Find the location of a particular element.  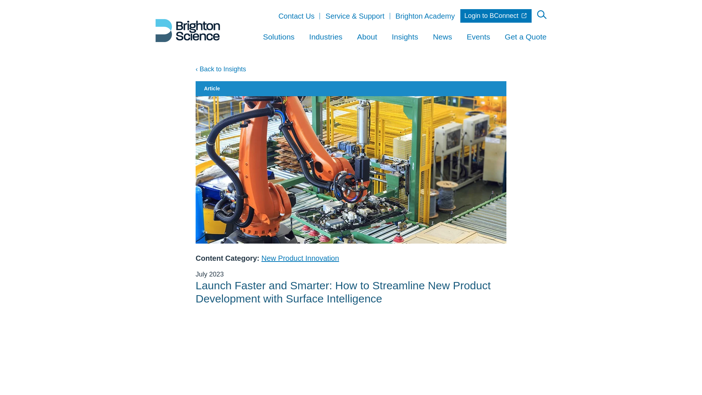

Get a Quote is located at coordinates (526, 37).